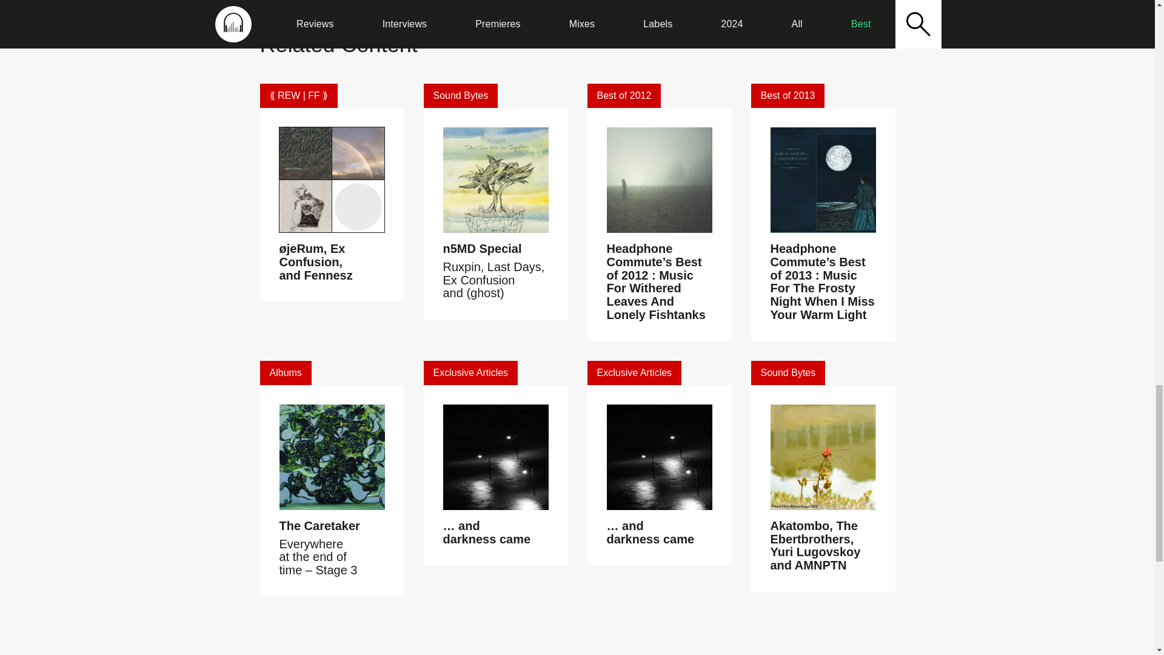 The height and width of the screenshot is (655, 1164). Describe the element at coordinates (285, 373) in the screenshot. I see `Albums` at that location.